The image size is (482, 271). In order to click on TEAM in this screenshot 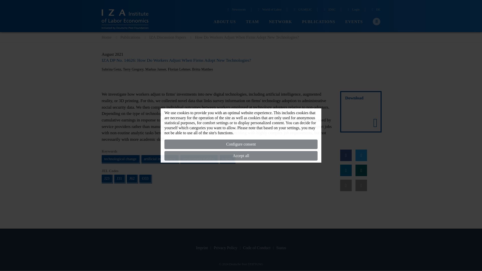, I will do `click(252, 22)`.